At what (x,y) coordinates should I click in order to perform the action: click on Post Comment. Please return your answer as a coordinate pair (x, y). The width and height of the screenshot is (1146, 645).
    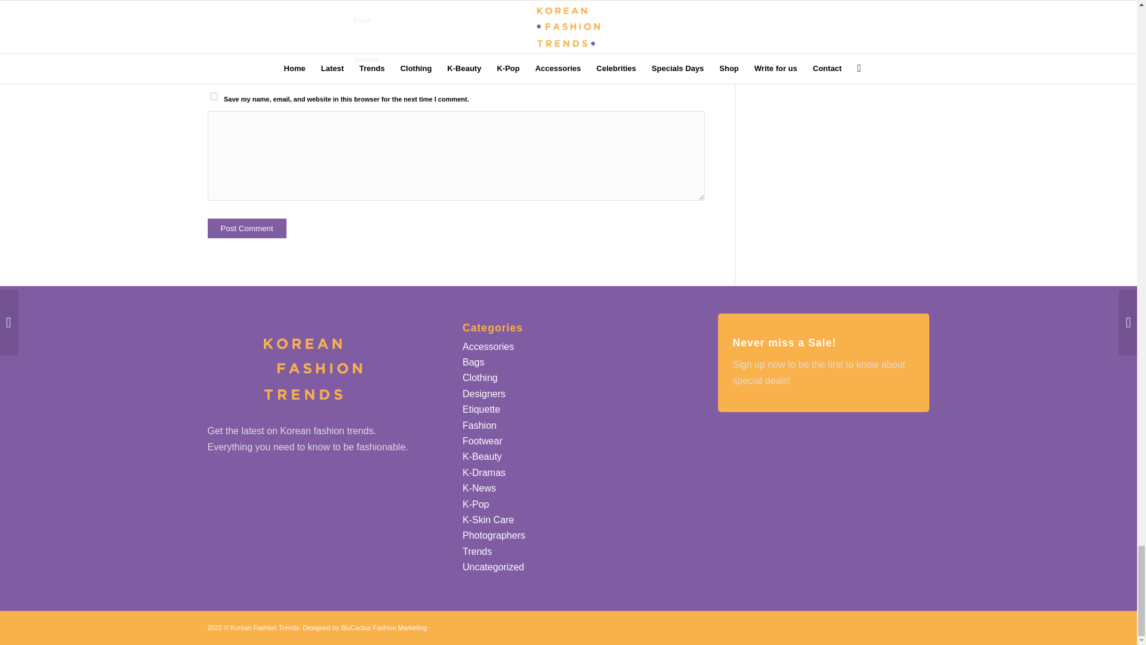
    Looking at the image, I should click on (247, 228).